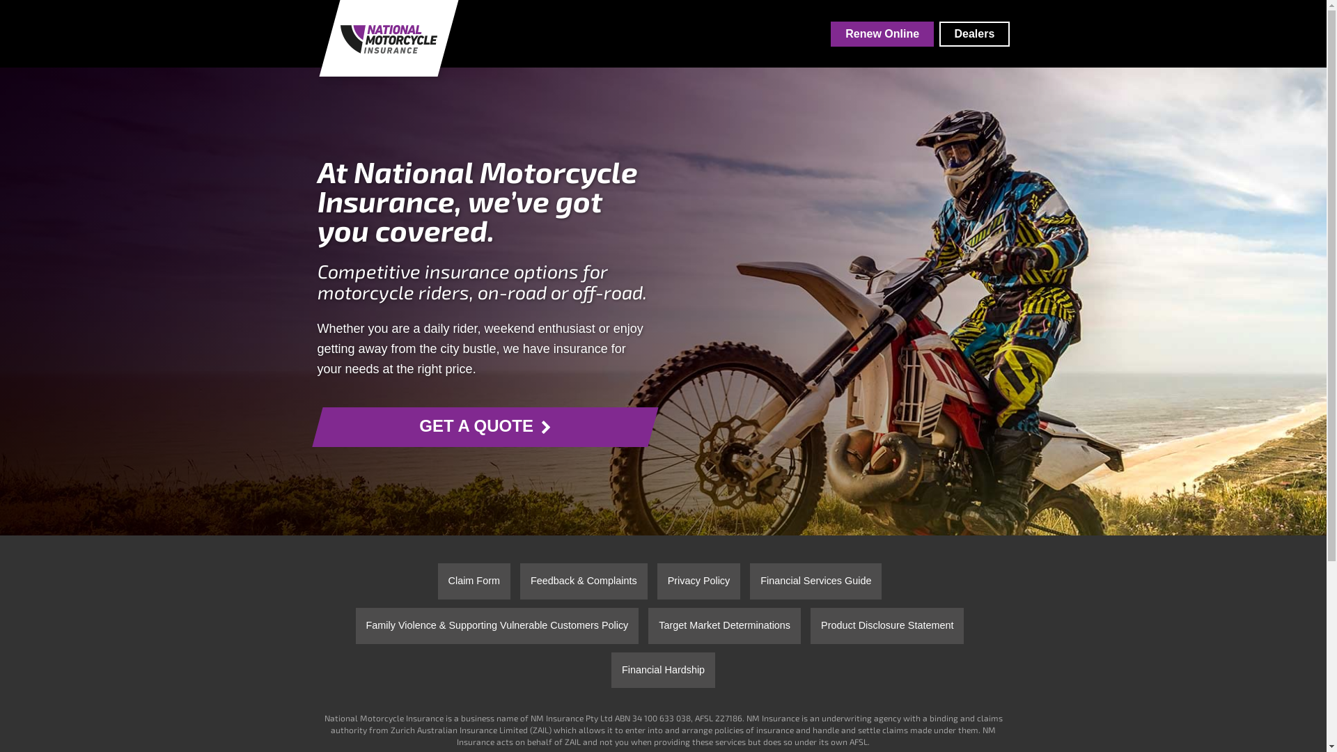  I want to click on Financial Hardship, so click(663, 671).